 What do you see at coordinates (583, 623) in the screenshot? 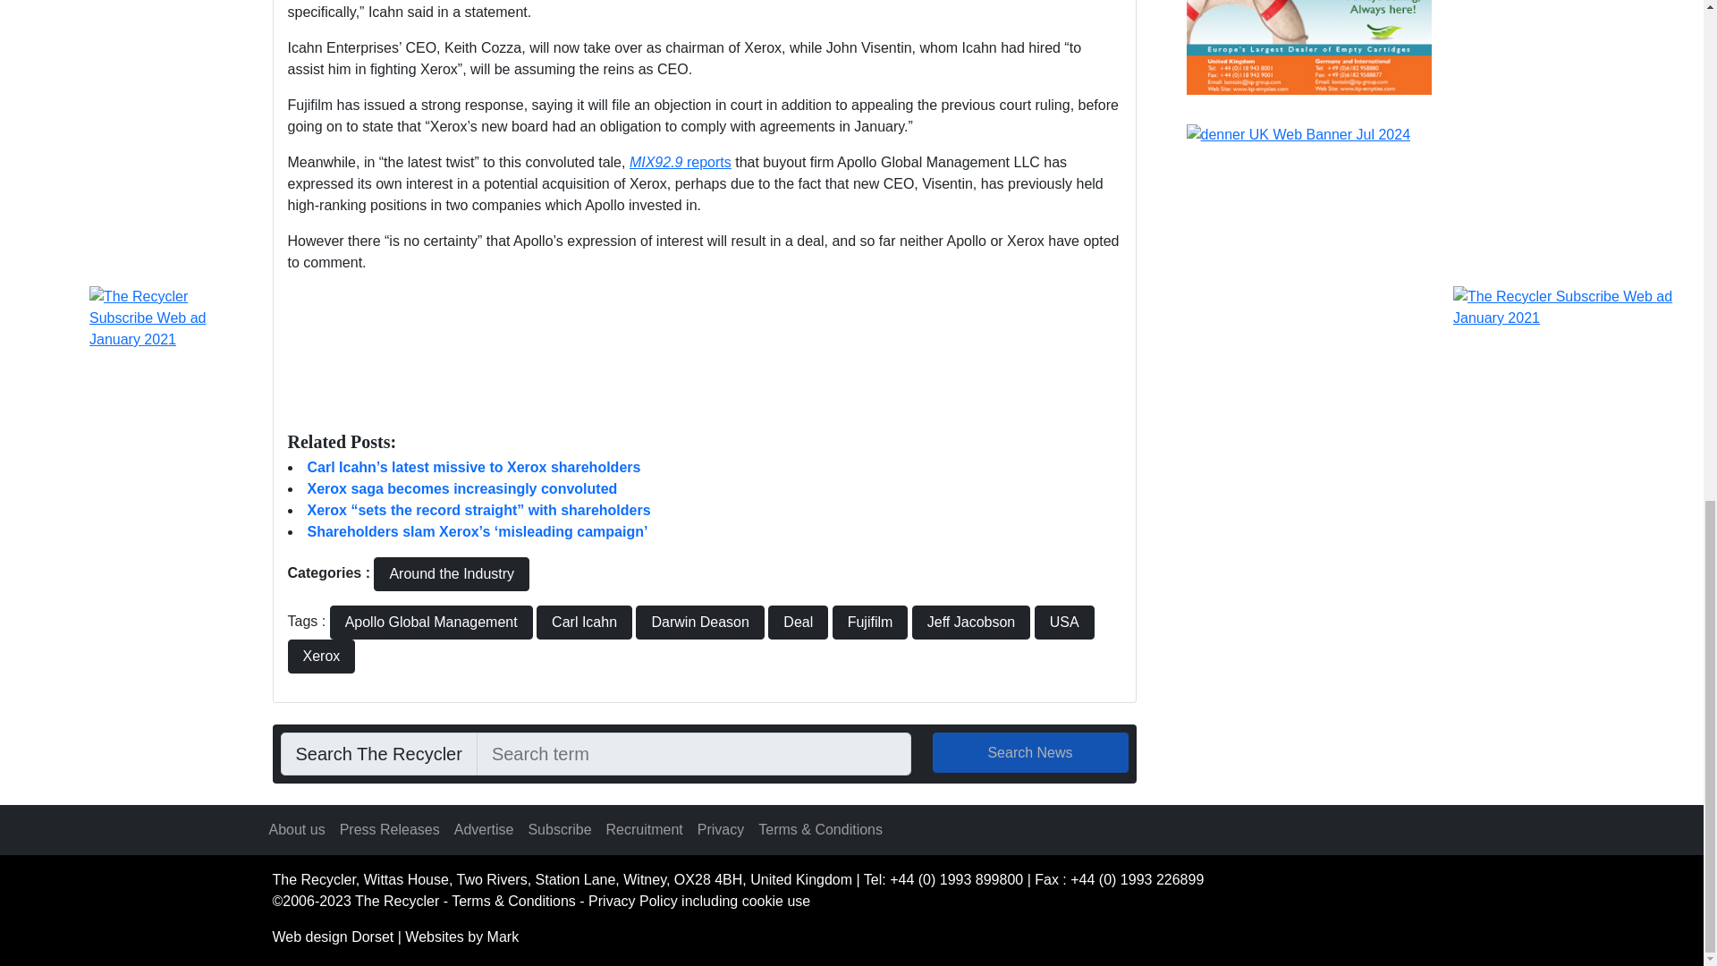
I see `Carl Icahn Tag` at bounding box center [583, 623].